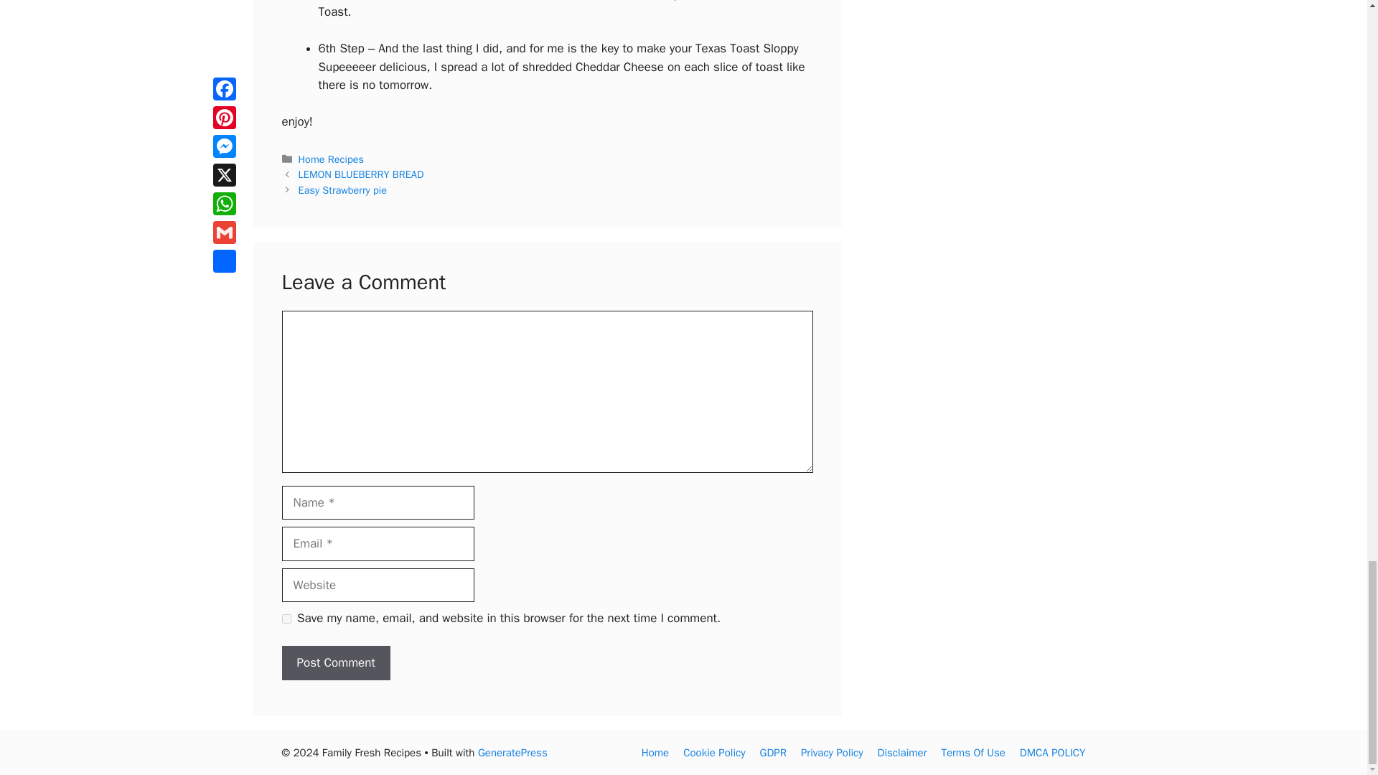  I want to click on Easy Strawberry pie, so click(343, 189).